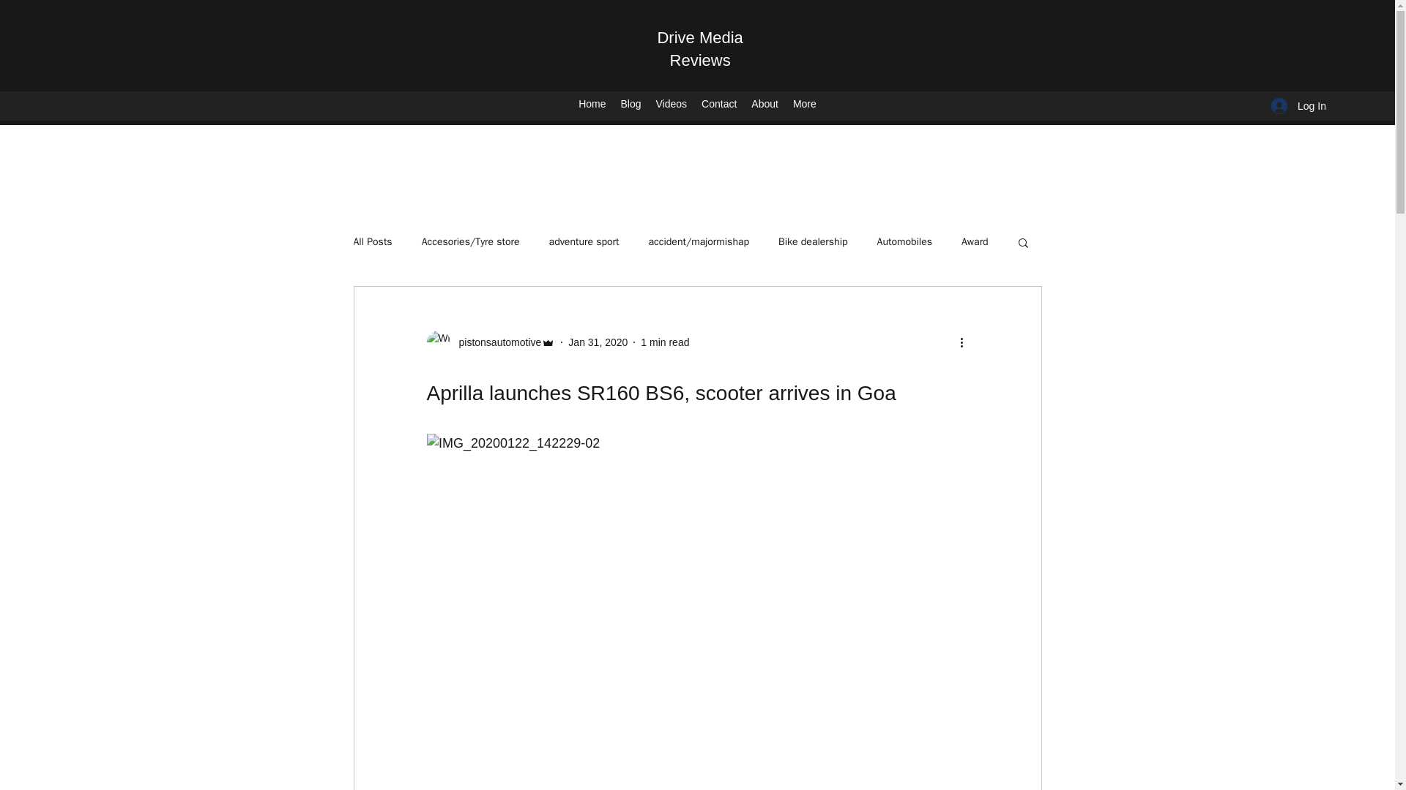 The height and width of the screenshot is (790, 1406). What do you see at coordinates (719, 105) in the screenshot?
I see `Contact` at bounding box center [719, 105].